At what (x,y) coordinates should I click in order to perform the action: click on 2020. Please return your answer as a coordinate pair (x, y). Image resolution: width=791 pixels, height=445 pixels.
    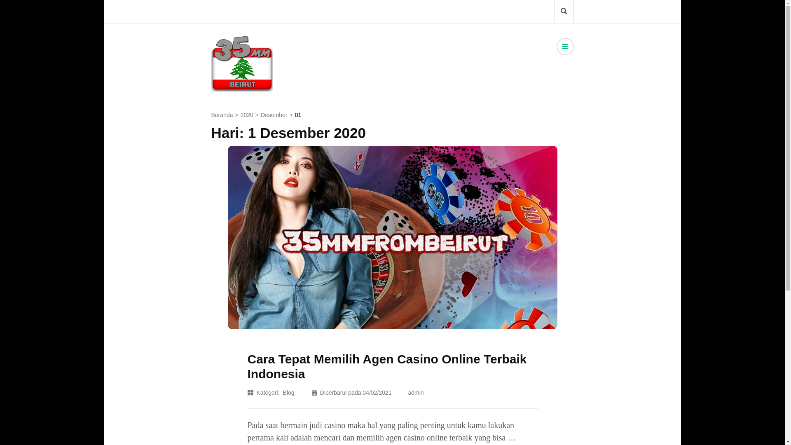
    Looking at the image, I should click on (247, 115).